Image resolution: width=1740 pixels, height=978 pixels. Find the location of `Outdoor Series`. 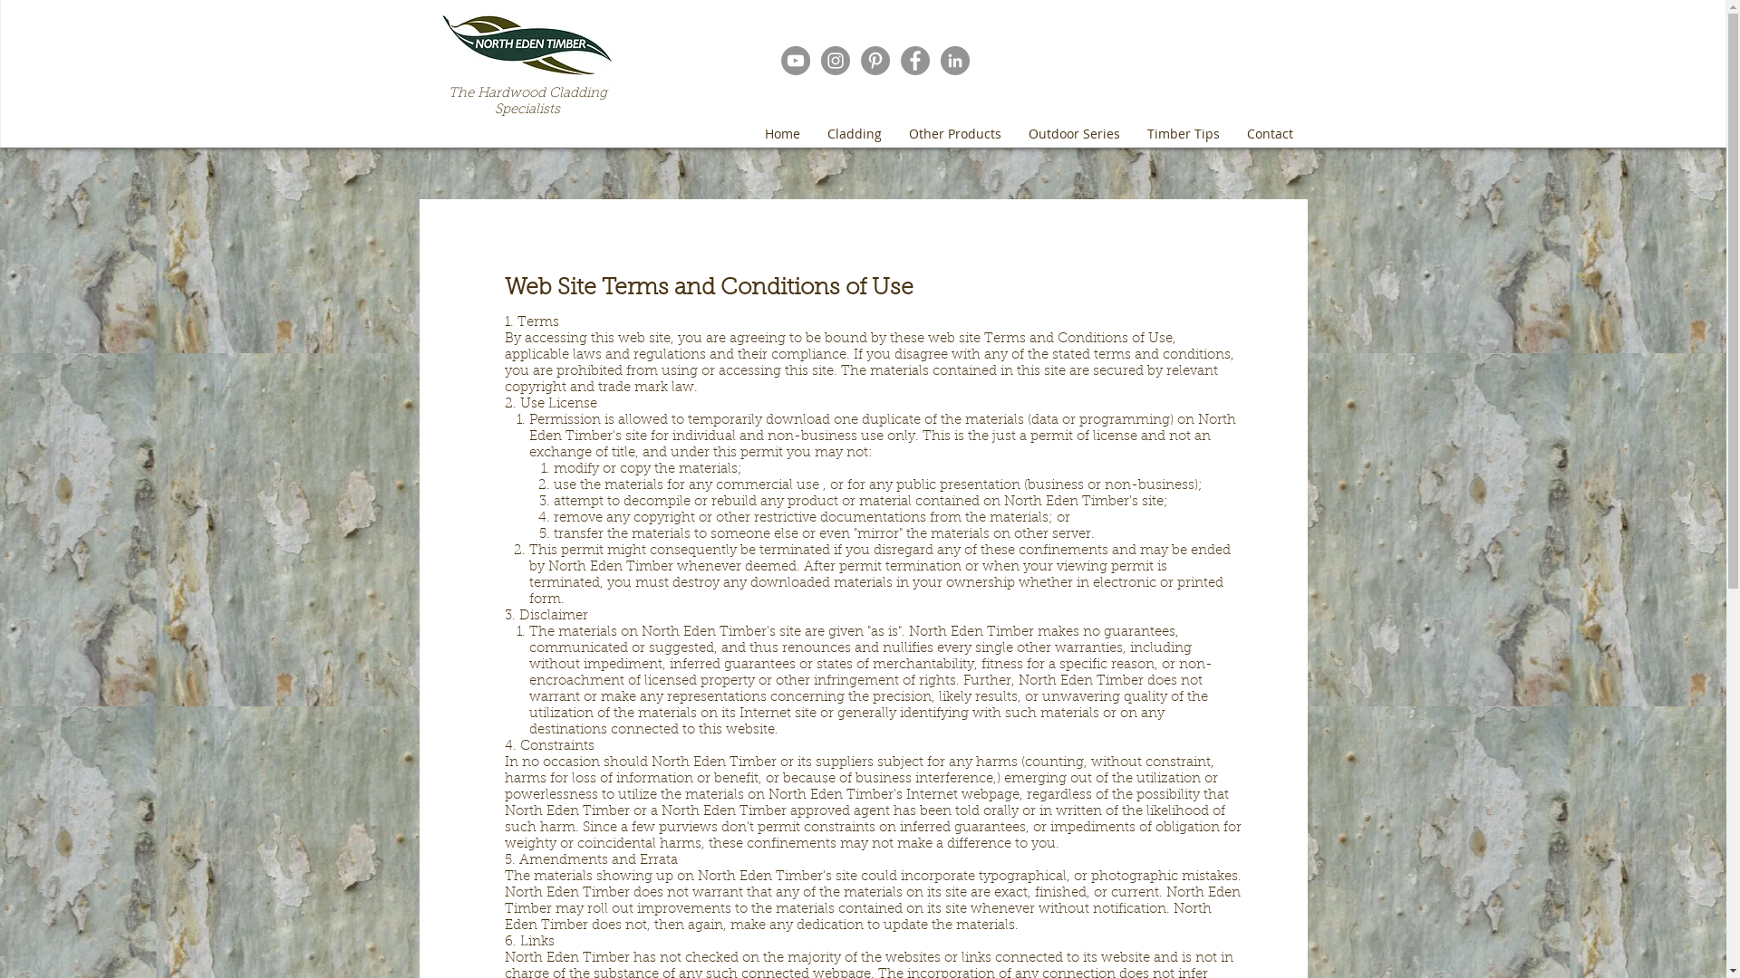

Outdoor Series is located at coordinates (1075, 134).